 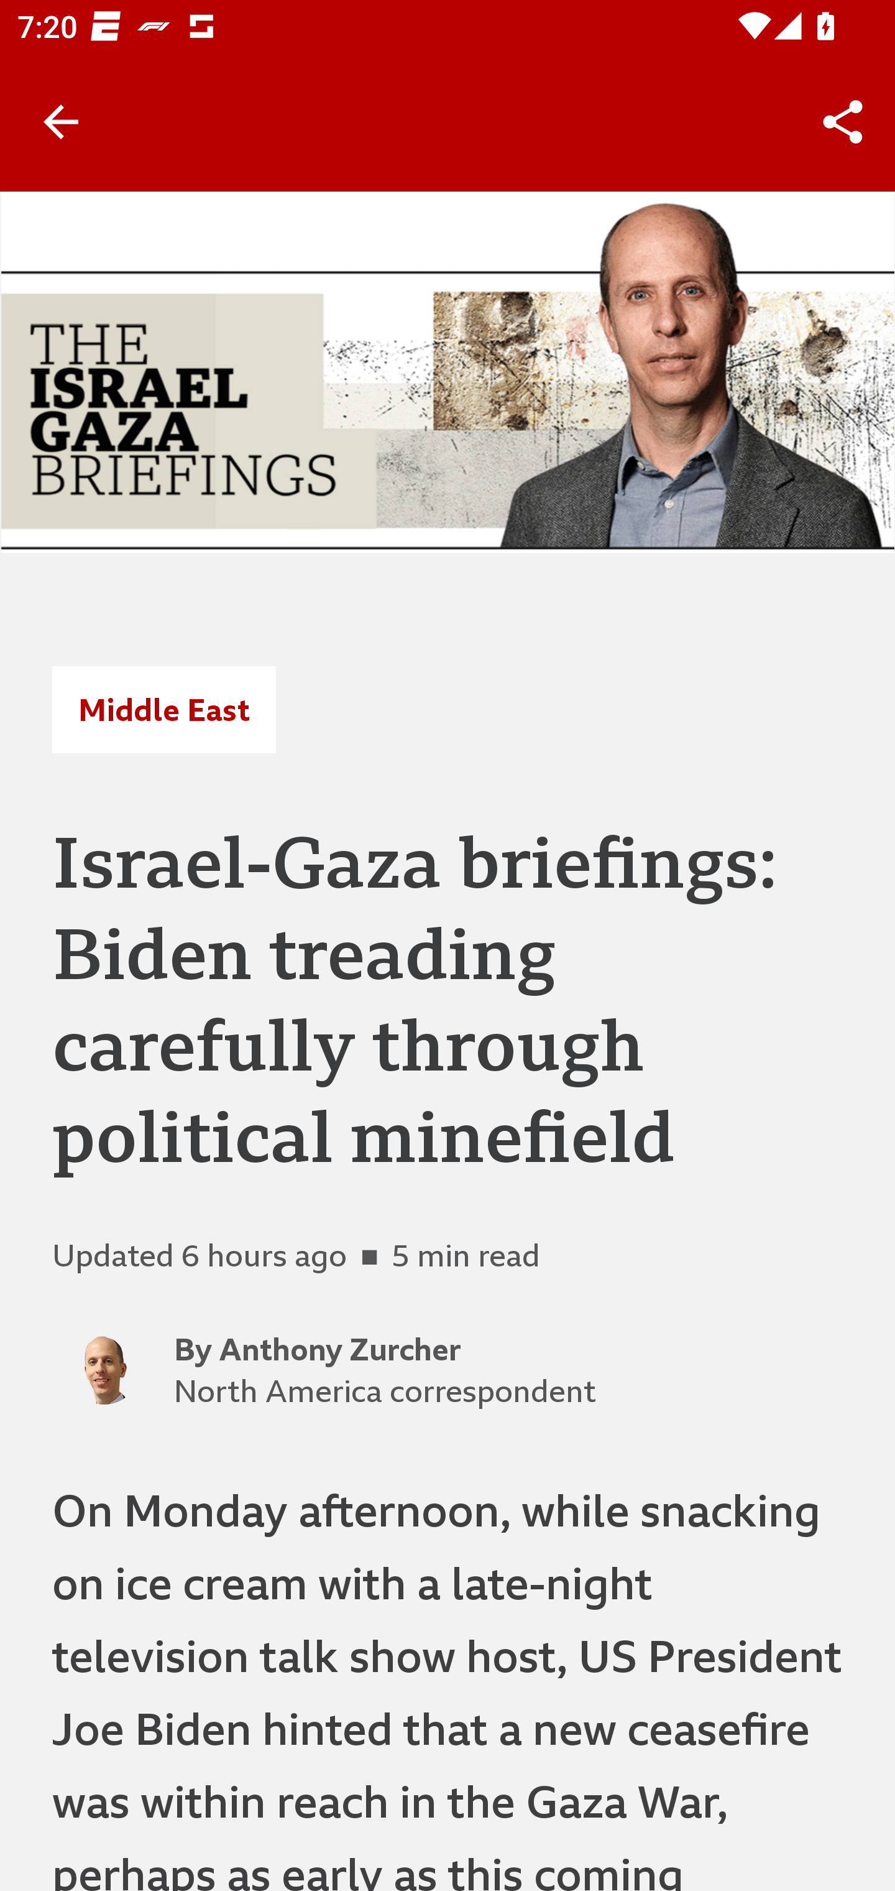 What do you see at coordinates (163, 710) in the screenshot?
I see `Middle East` at bounding box center [163, 710].